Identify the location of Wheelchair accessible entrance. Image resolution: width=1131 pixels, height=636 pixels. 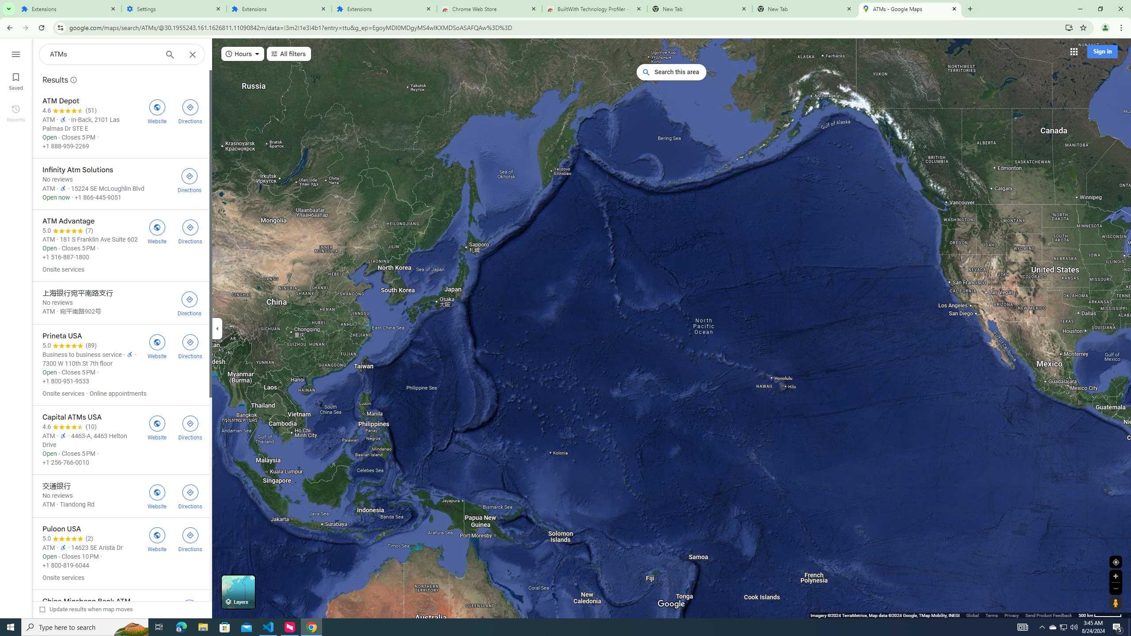
(63, 547).